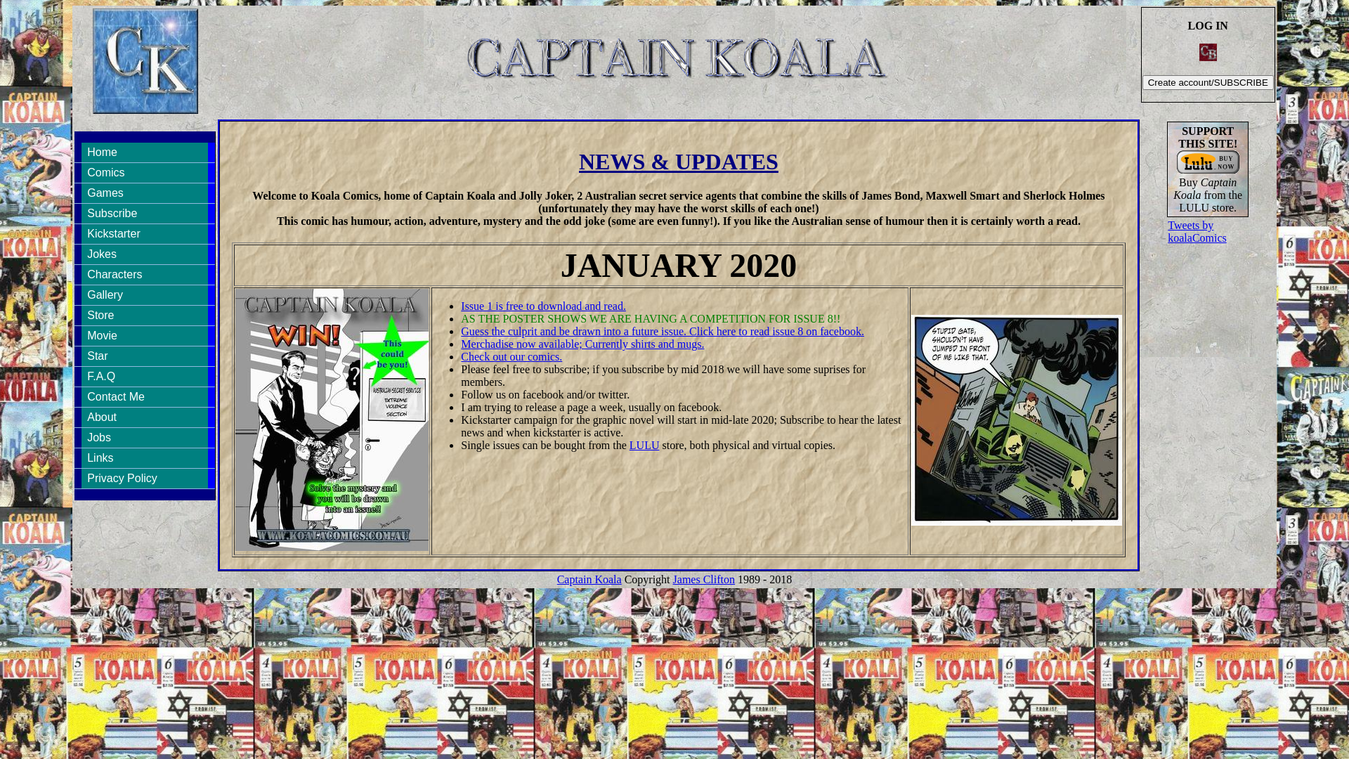 The width and height of the screenshot is (1349, 759). Describe the element at coordinates (145, 234) in the screenshot. I see `Kickstarter` at that location.